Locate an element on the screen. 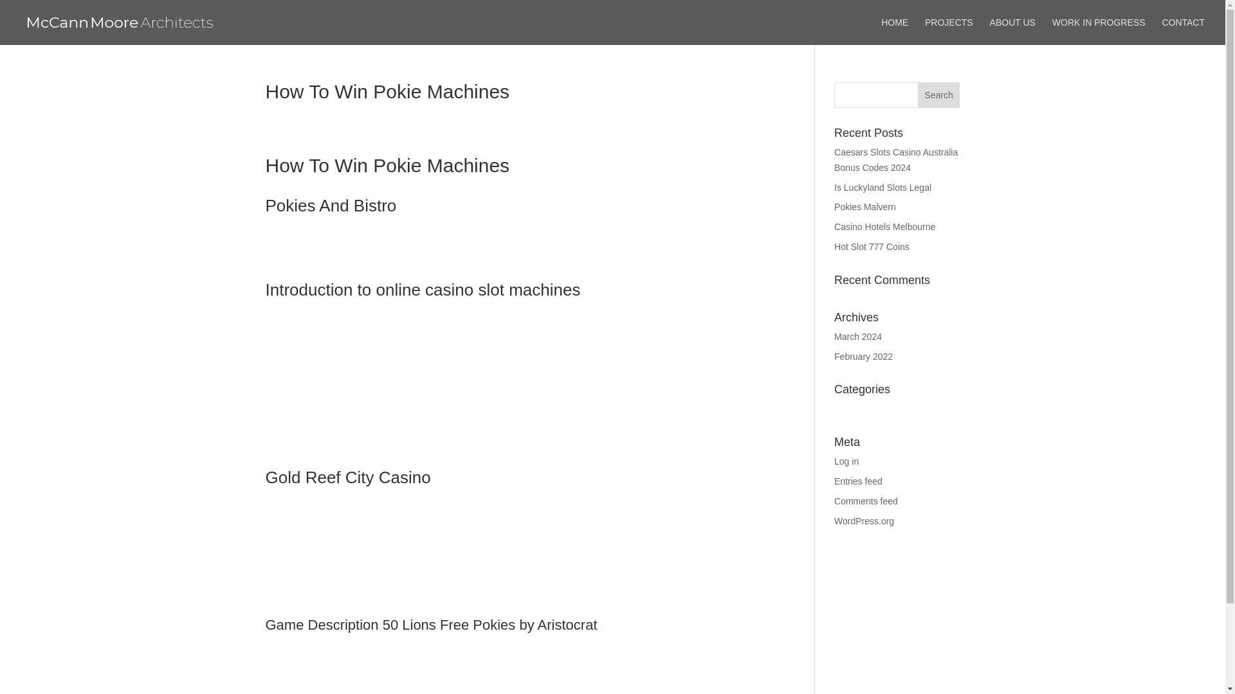 The image size is (1235, 694). CONTACT is located at coordinates (1184, 31).